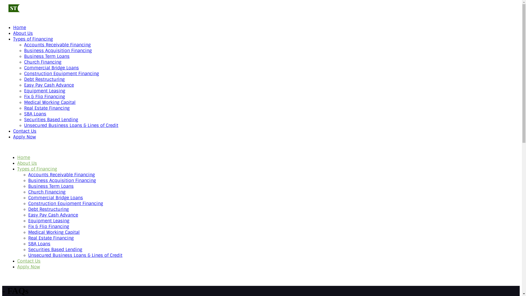 Image resolution: width=526 pixels, height=296 pixels. Describe the element at coordinates (49, 226) in the screenshot. I see `Fix & Flip Financing` at that location.